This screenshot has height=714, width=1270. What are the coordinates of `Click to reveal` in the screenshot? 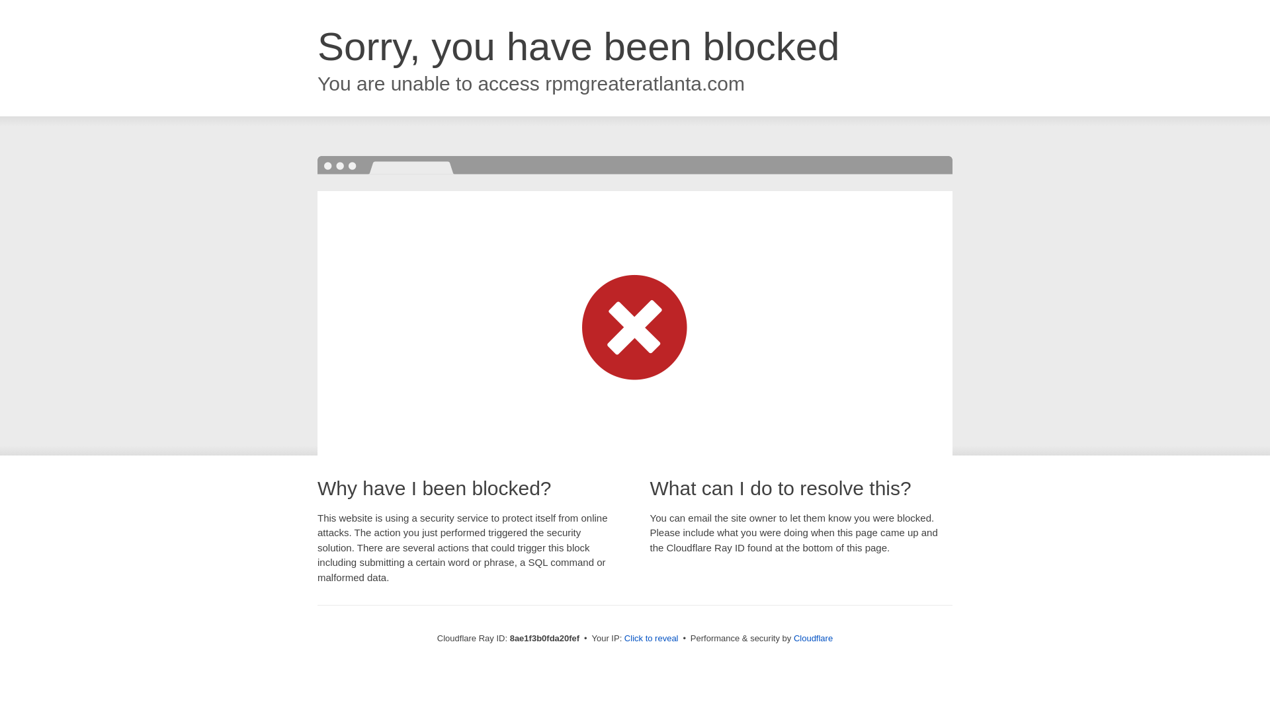 It's located at (651, 639).